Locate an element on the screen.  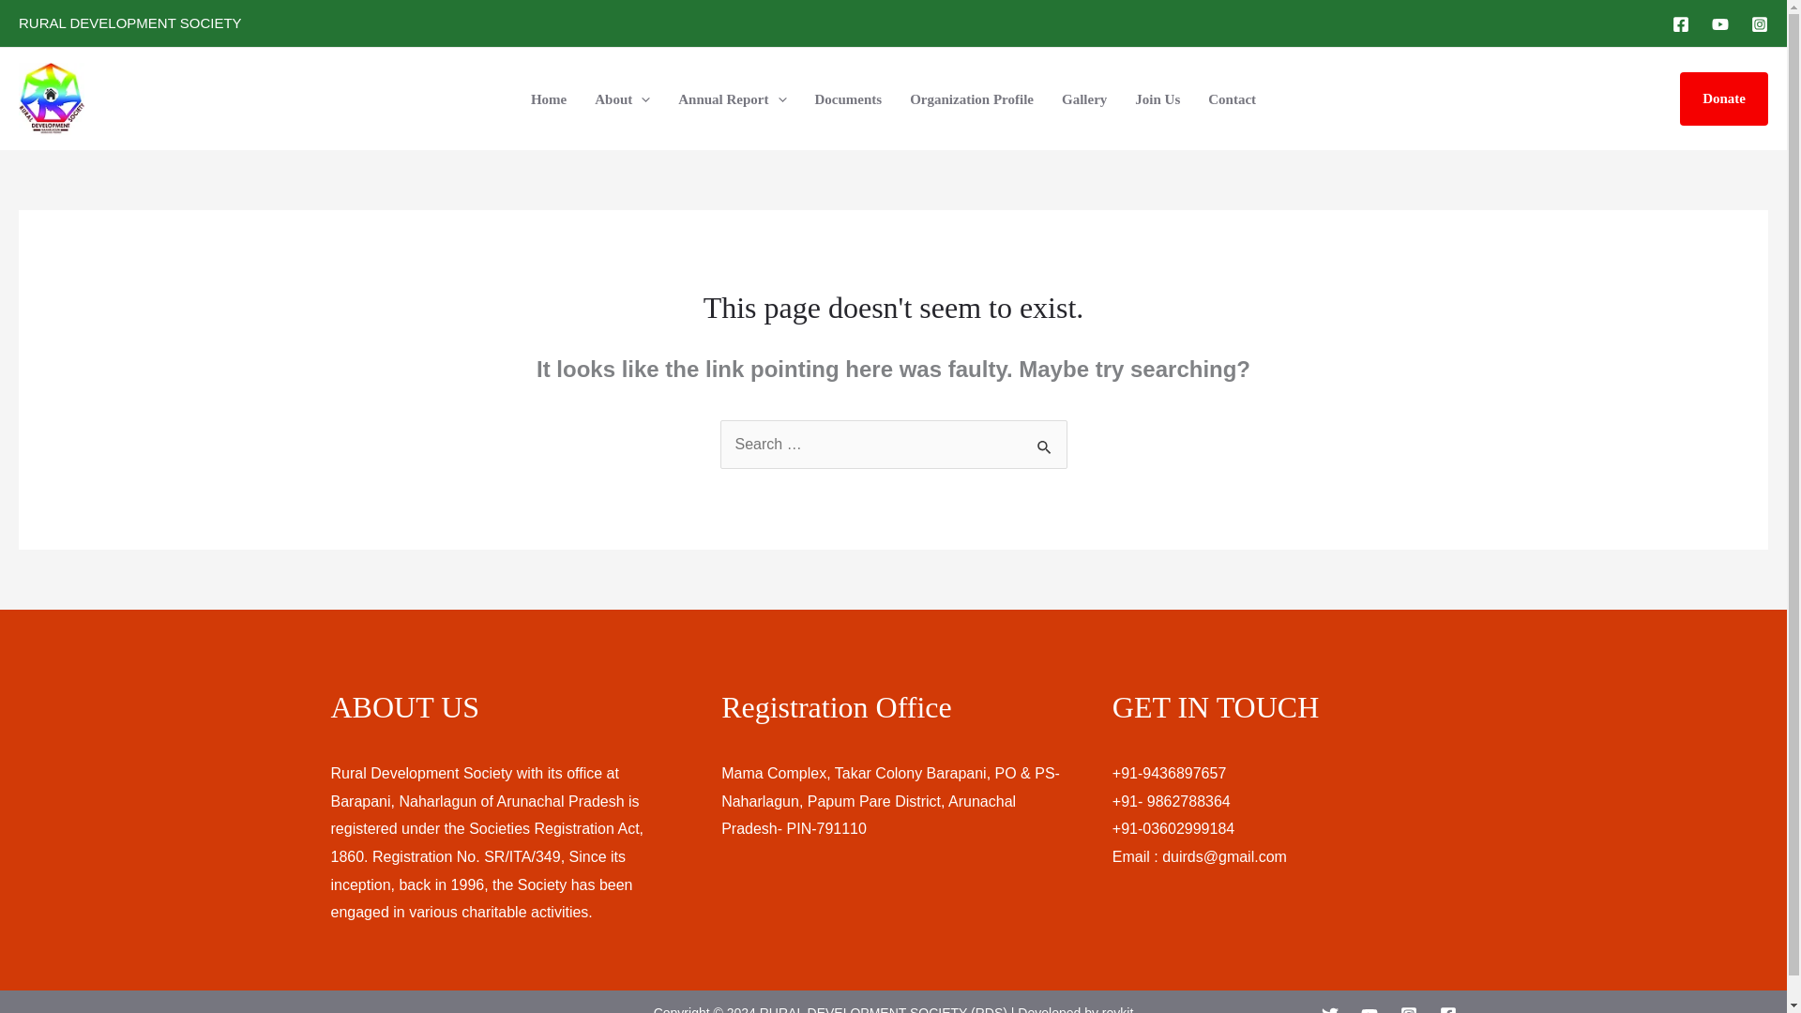
Contact is located at coordinates (1231, 98).